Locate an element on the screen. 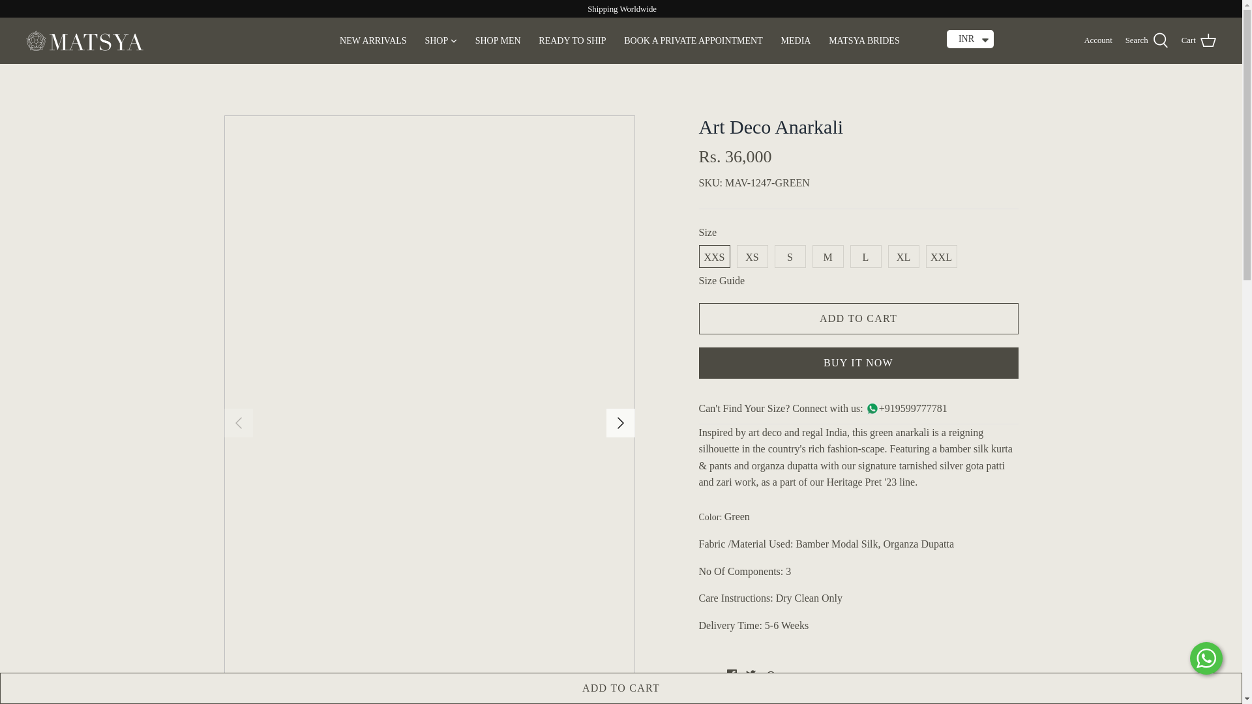 The image size is (1252, 704). Add to Cart is located at coordinates (858, 319).